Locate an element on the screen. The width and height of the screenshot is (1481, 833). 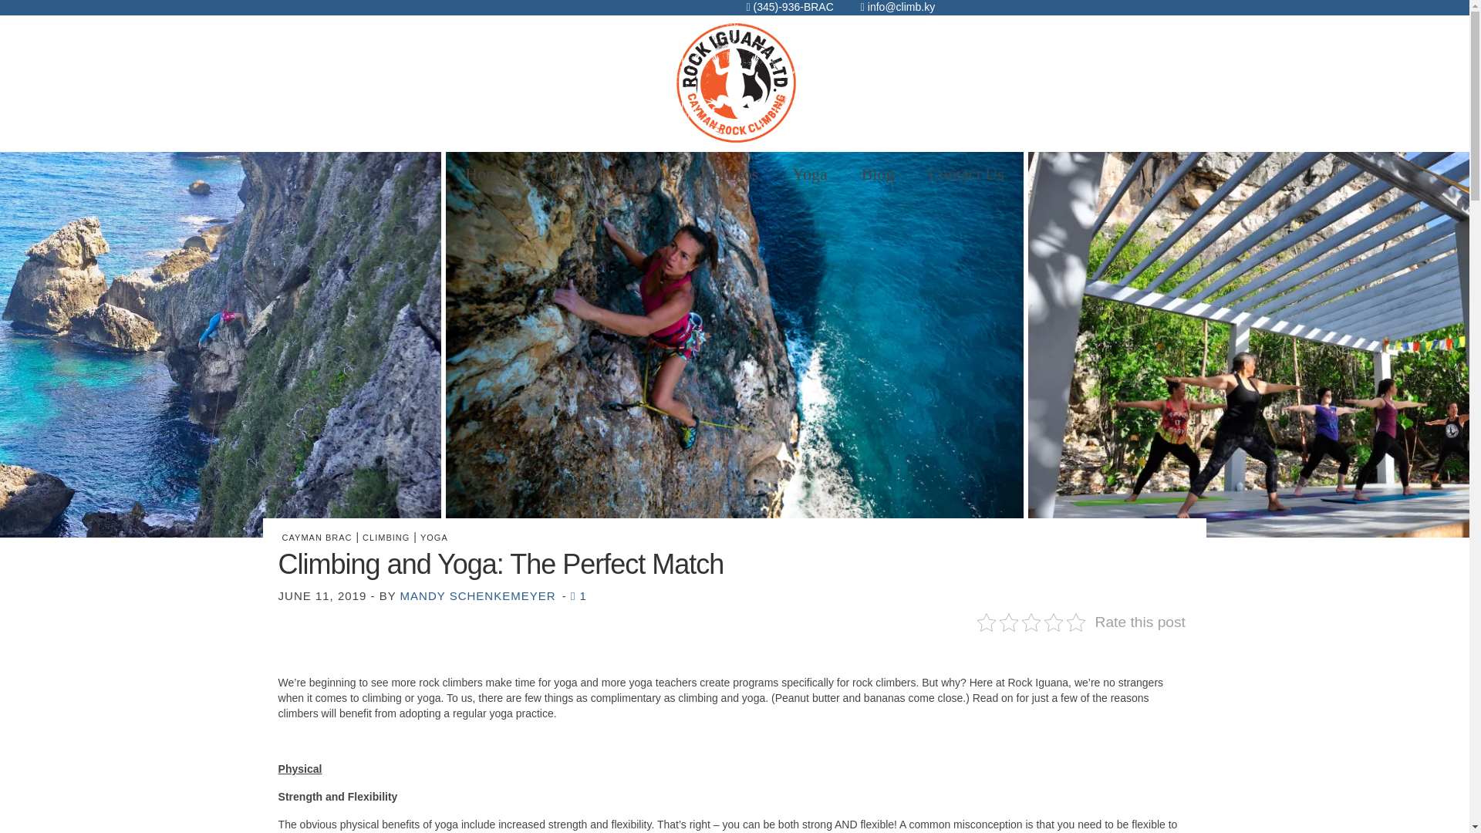
Blog is located at coordinates (878, 174).